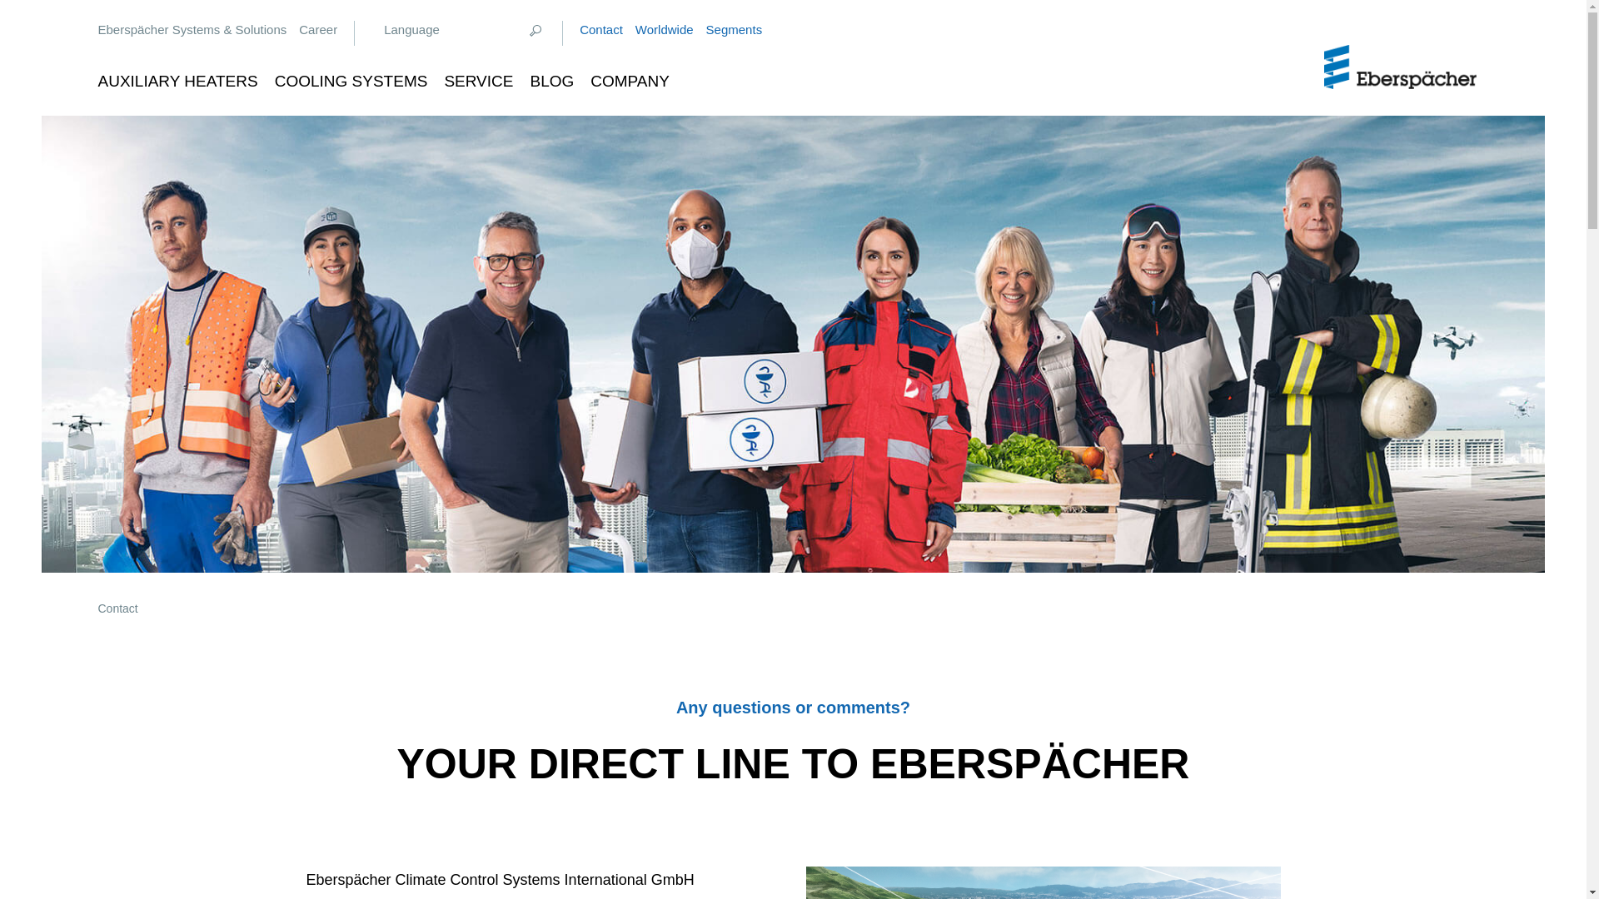  Describe the element at coordinates (630, 68) in the screenshot. I see `COMPANY` at that location.